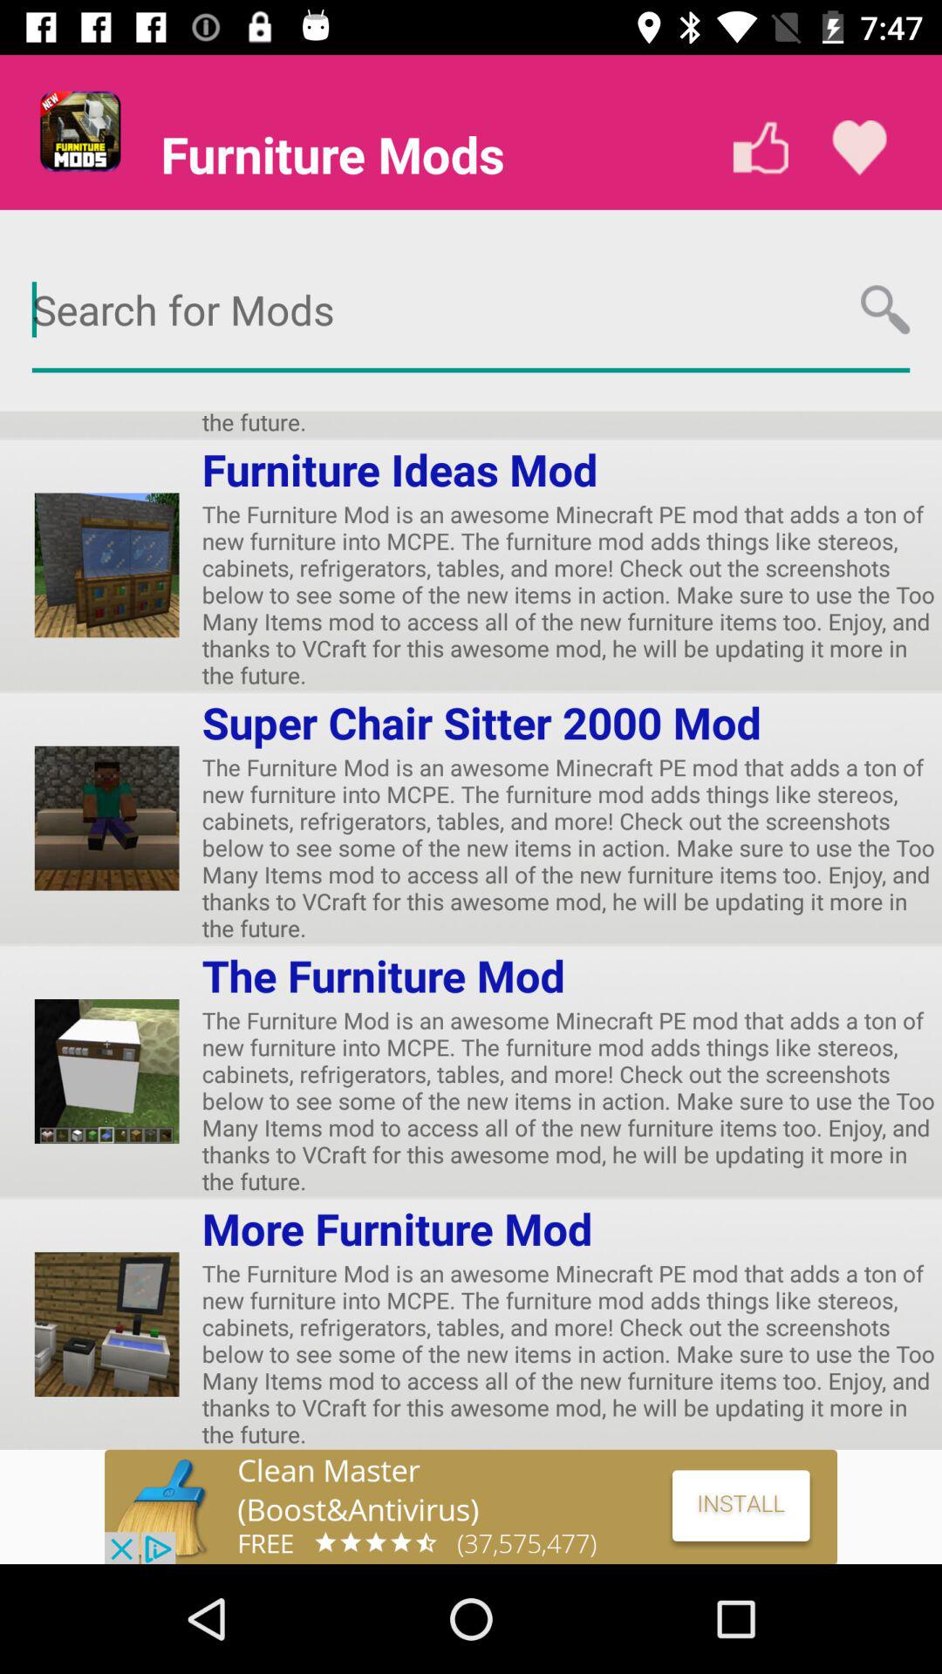 Image resolution: width=942 pixels, height=1674 pixels. What do you see at coordinates (106, 1324) in the screenshot?
I see `click the last image at the left bottom of the site` at bounding box center [106, 1324].